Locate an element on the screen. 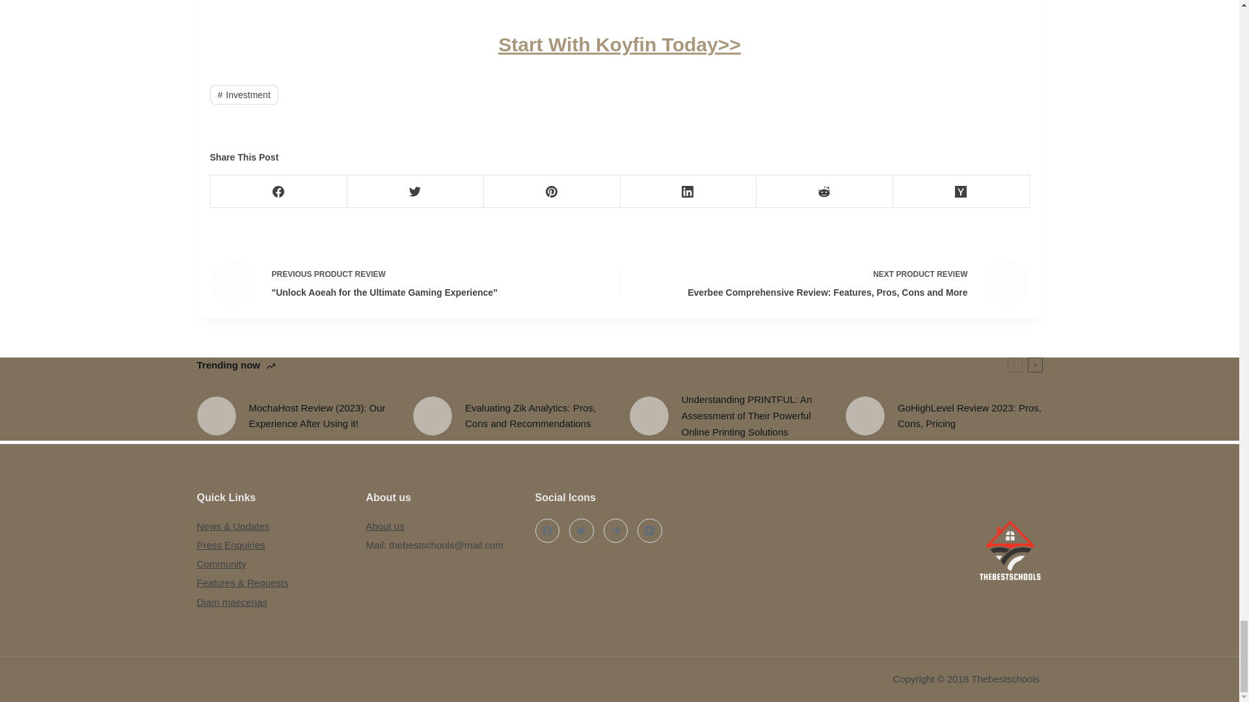  GoHighLevel Review 2023: Pros, Cons, Pricing is located at coordinates (944, 416).